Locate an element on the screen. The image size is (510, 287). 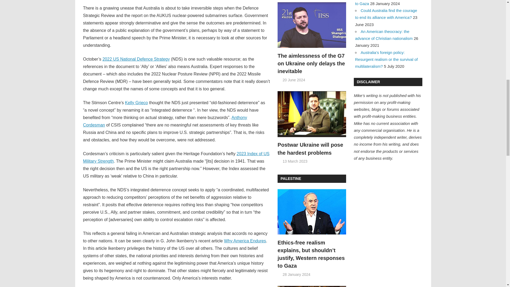
2022 US National Defence Strategy is located at coordinates (136, 59).